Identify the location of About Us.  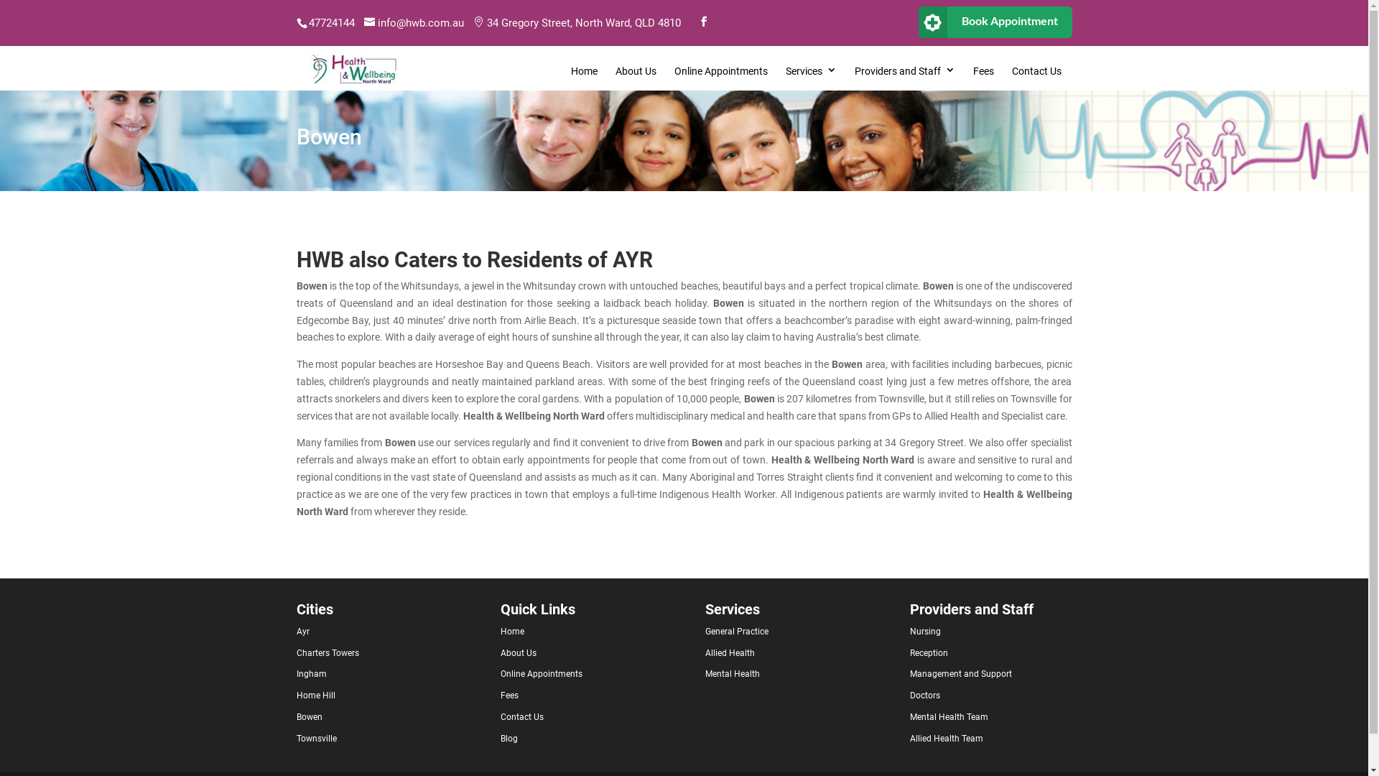
(635, 73).